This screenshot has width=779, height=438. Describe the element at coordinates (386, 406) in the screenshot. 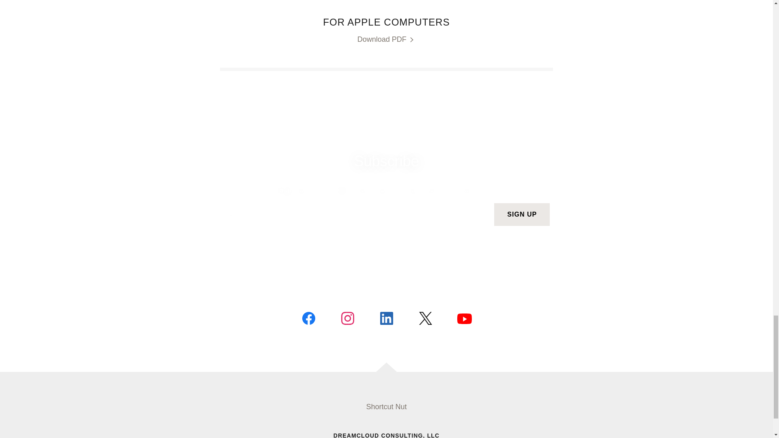

I see `Shortcut Nut` at that location.